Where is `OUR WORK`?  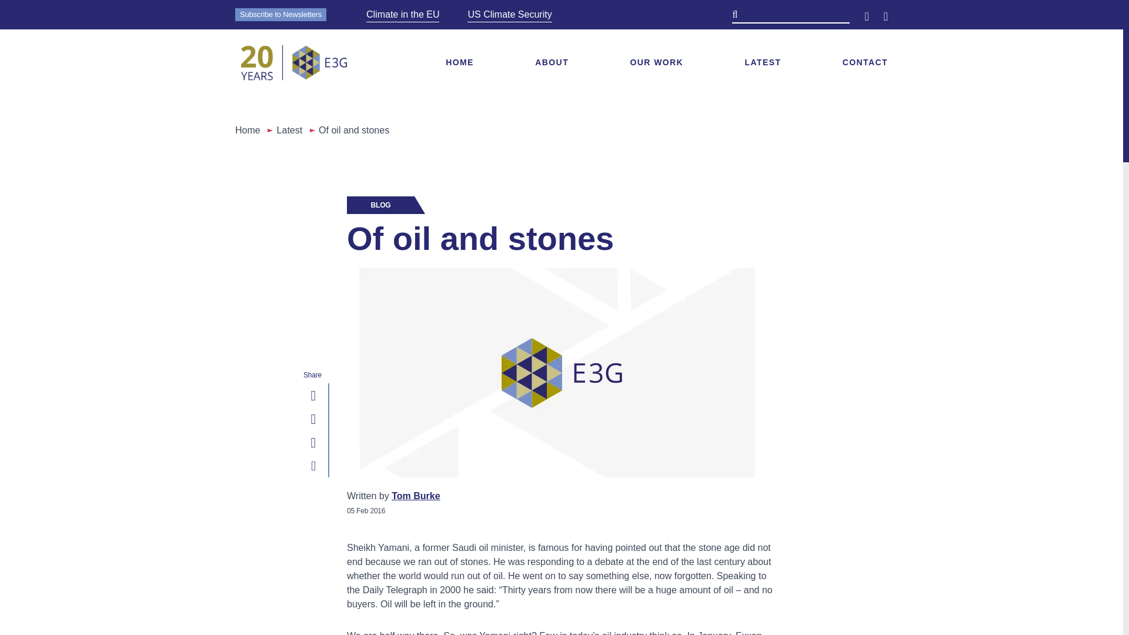
OUR WORK is located at coordinates (657, 62).